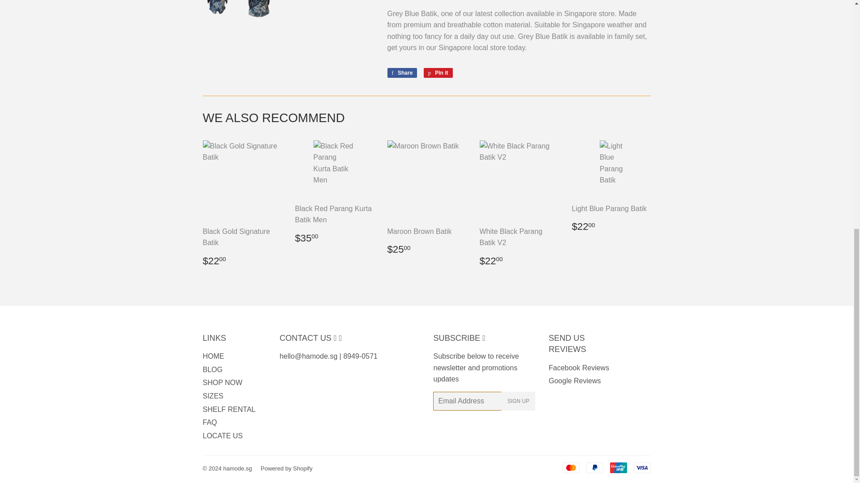  I want to click on Visa, so click(618, 468).